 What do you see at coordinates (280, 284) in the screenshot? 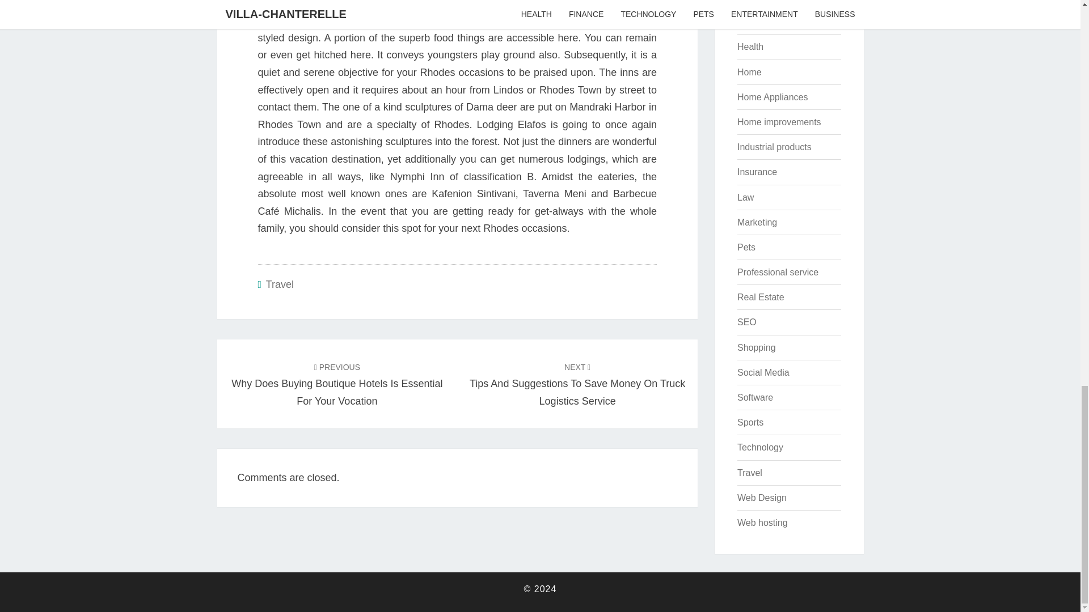
I see `Travel` at bounding box center [280, 284].